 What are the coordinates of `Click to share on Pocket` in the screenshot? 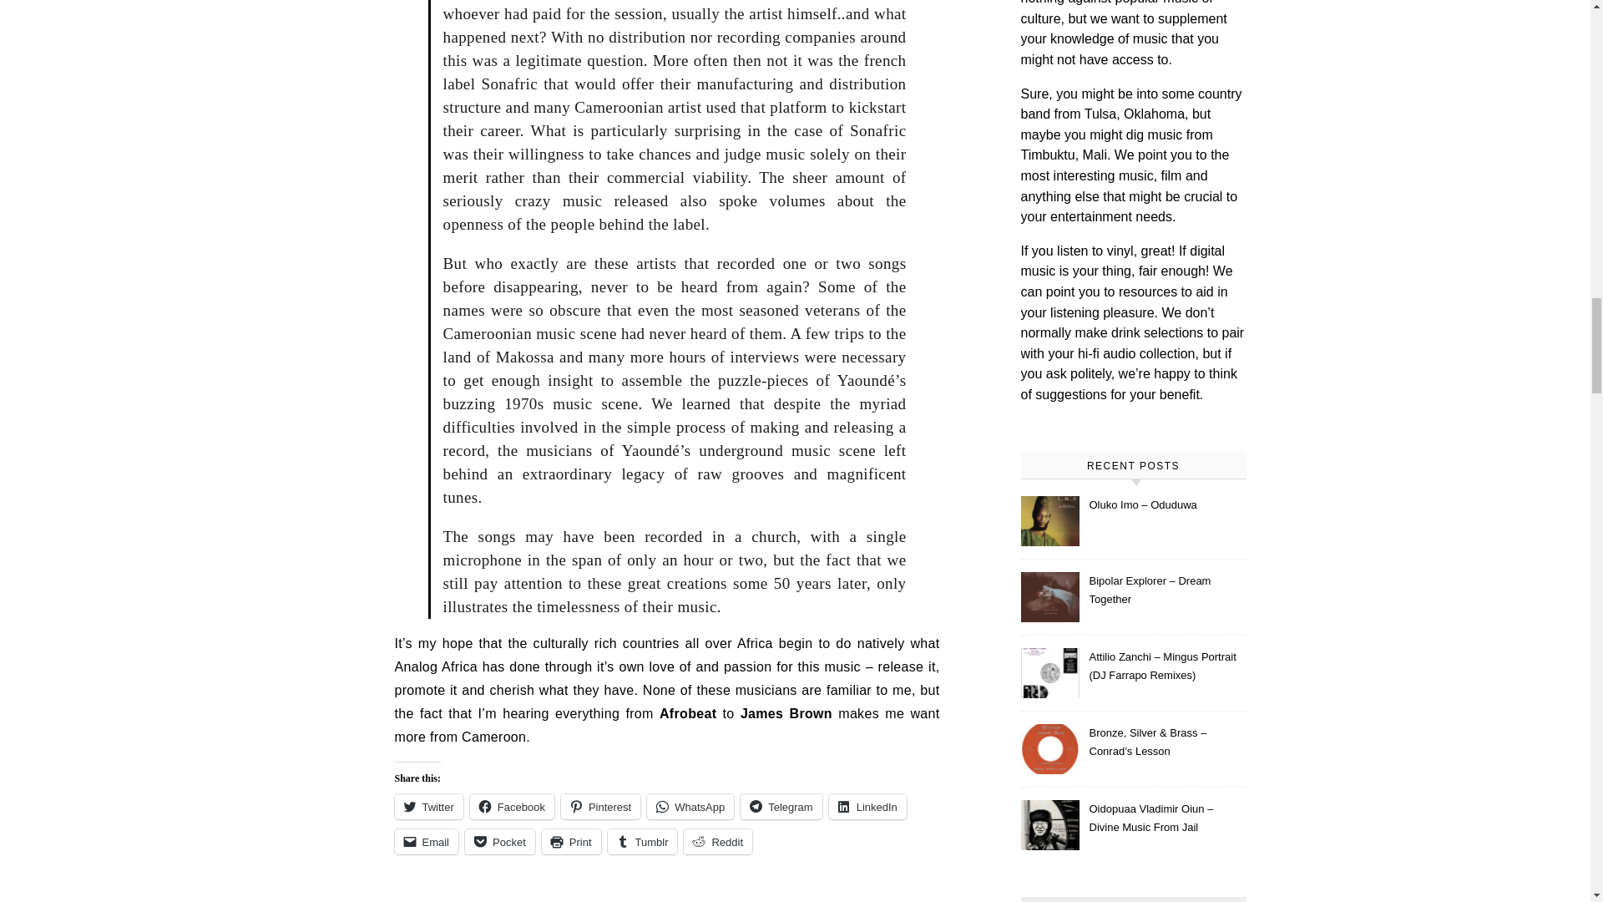 It's located at (499, 841).